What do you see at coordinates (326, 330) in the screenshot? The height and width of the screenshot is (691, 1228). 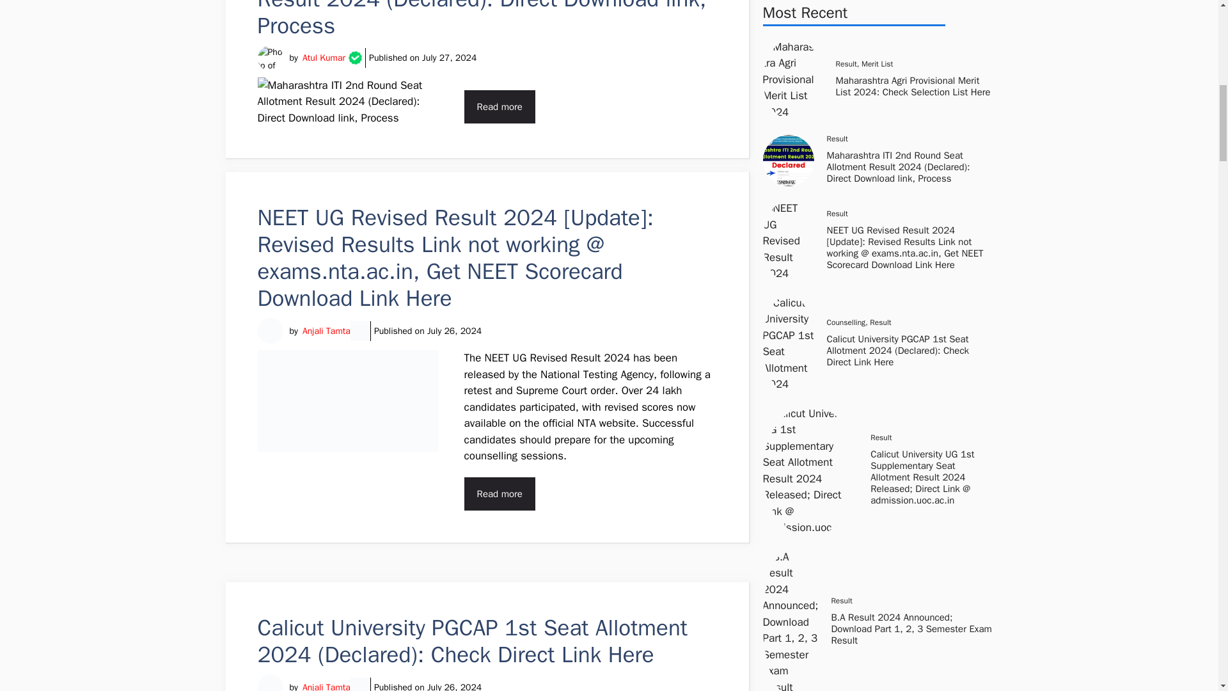 I see `Anjali Tamta` at bounding box center [326, 330].